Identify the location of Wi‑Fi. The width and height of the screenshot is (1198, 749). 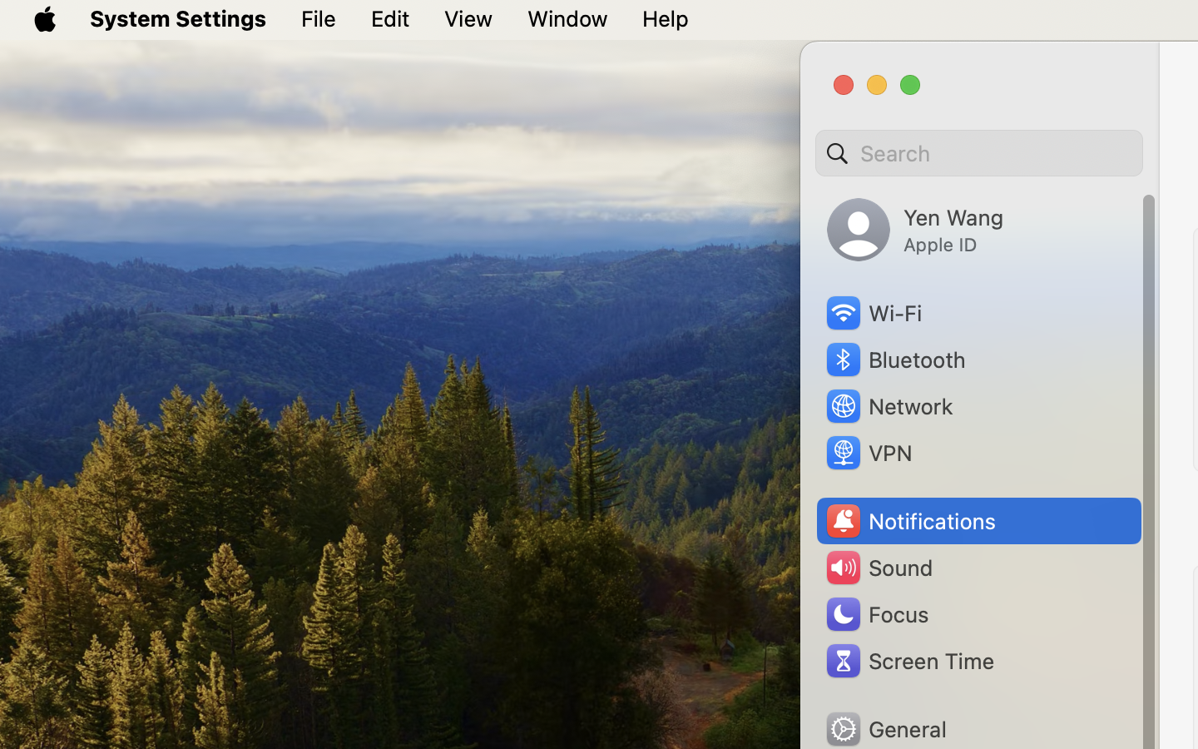
(873, 313).